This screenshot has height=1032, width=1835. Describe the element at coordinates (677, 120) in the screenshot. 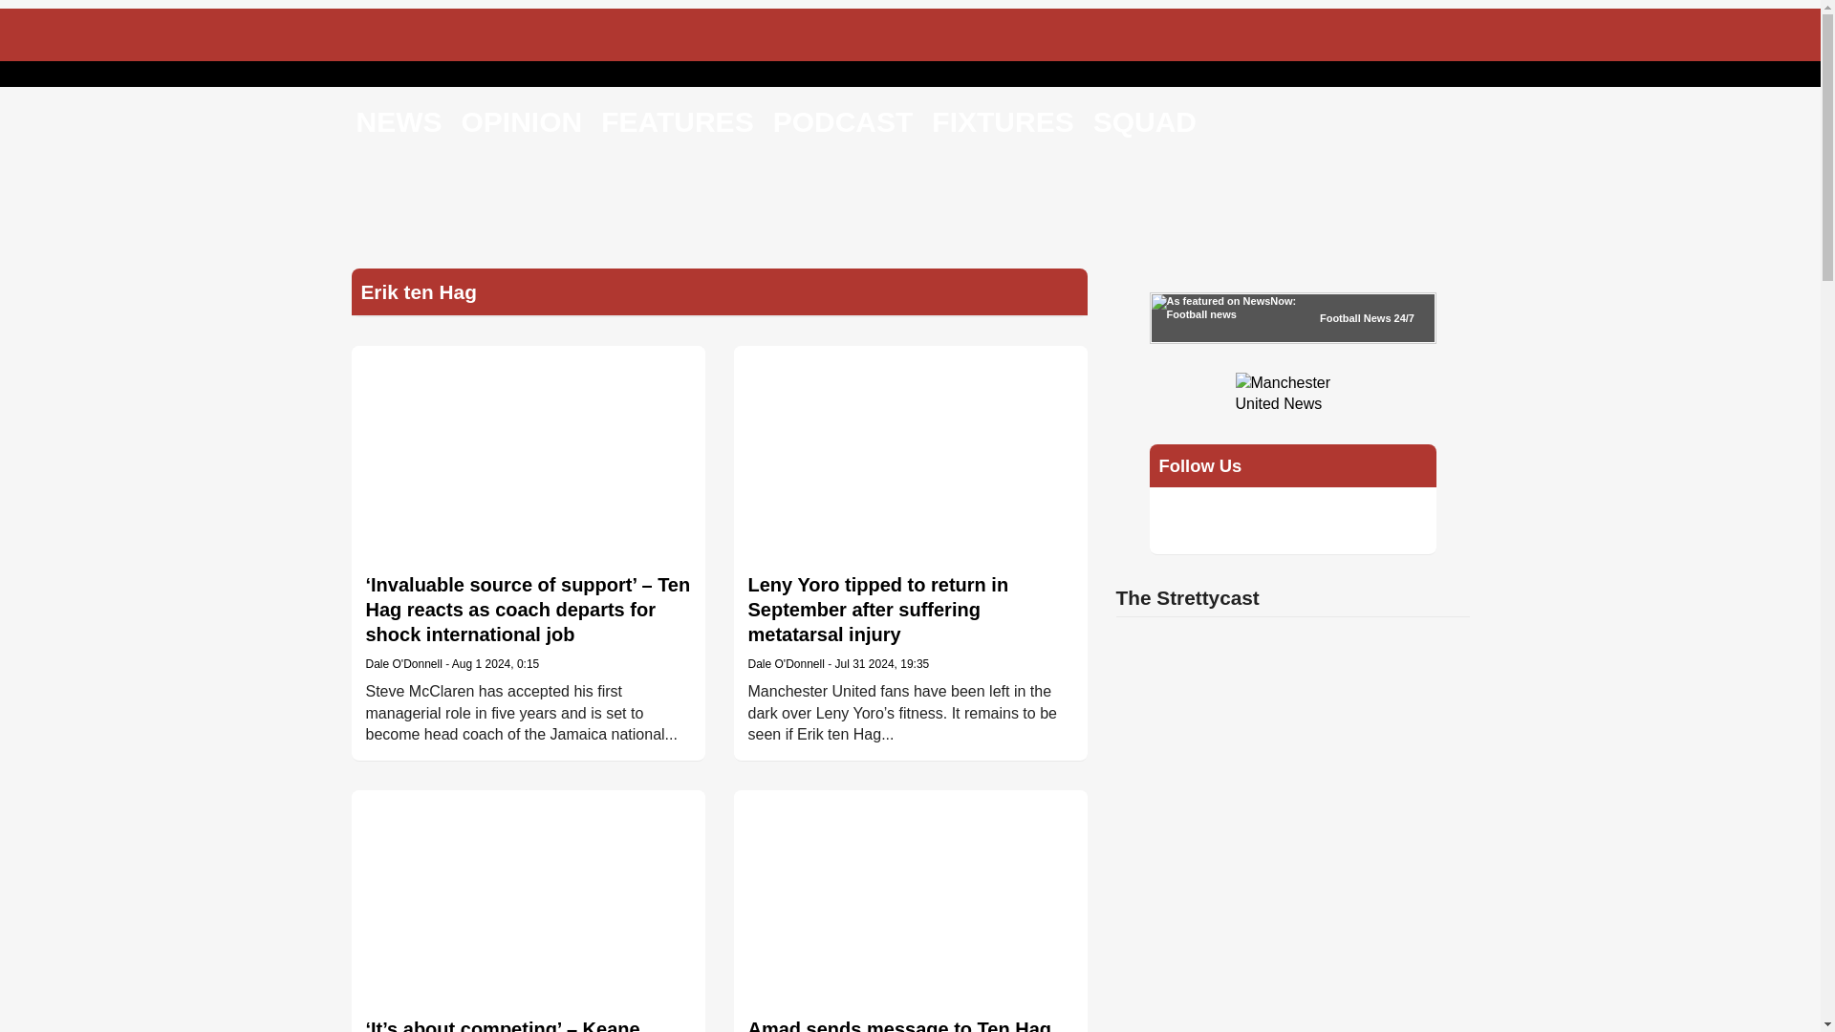

I see `FEATURES` at that location.